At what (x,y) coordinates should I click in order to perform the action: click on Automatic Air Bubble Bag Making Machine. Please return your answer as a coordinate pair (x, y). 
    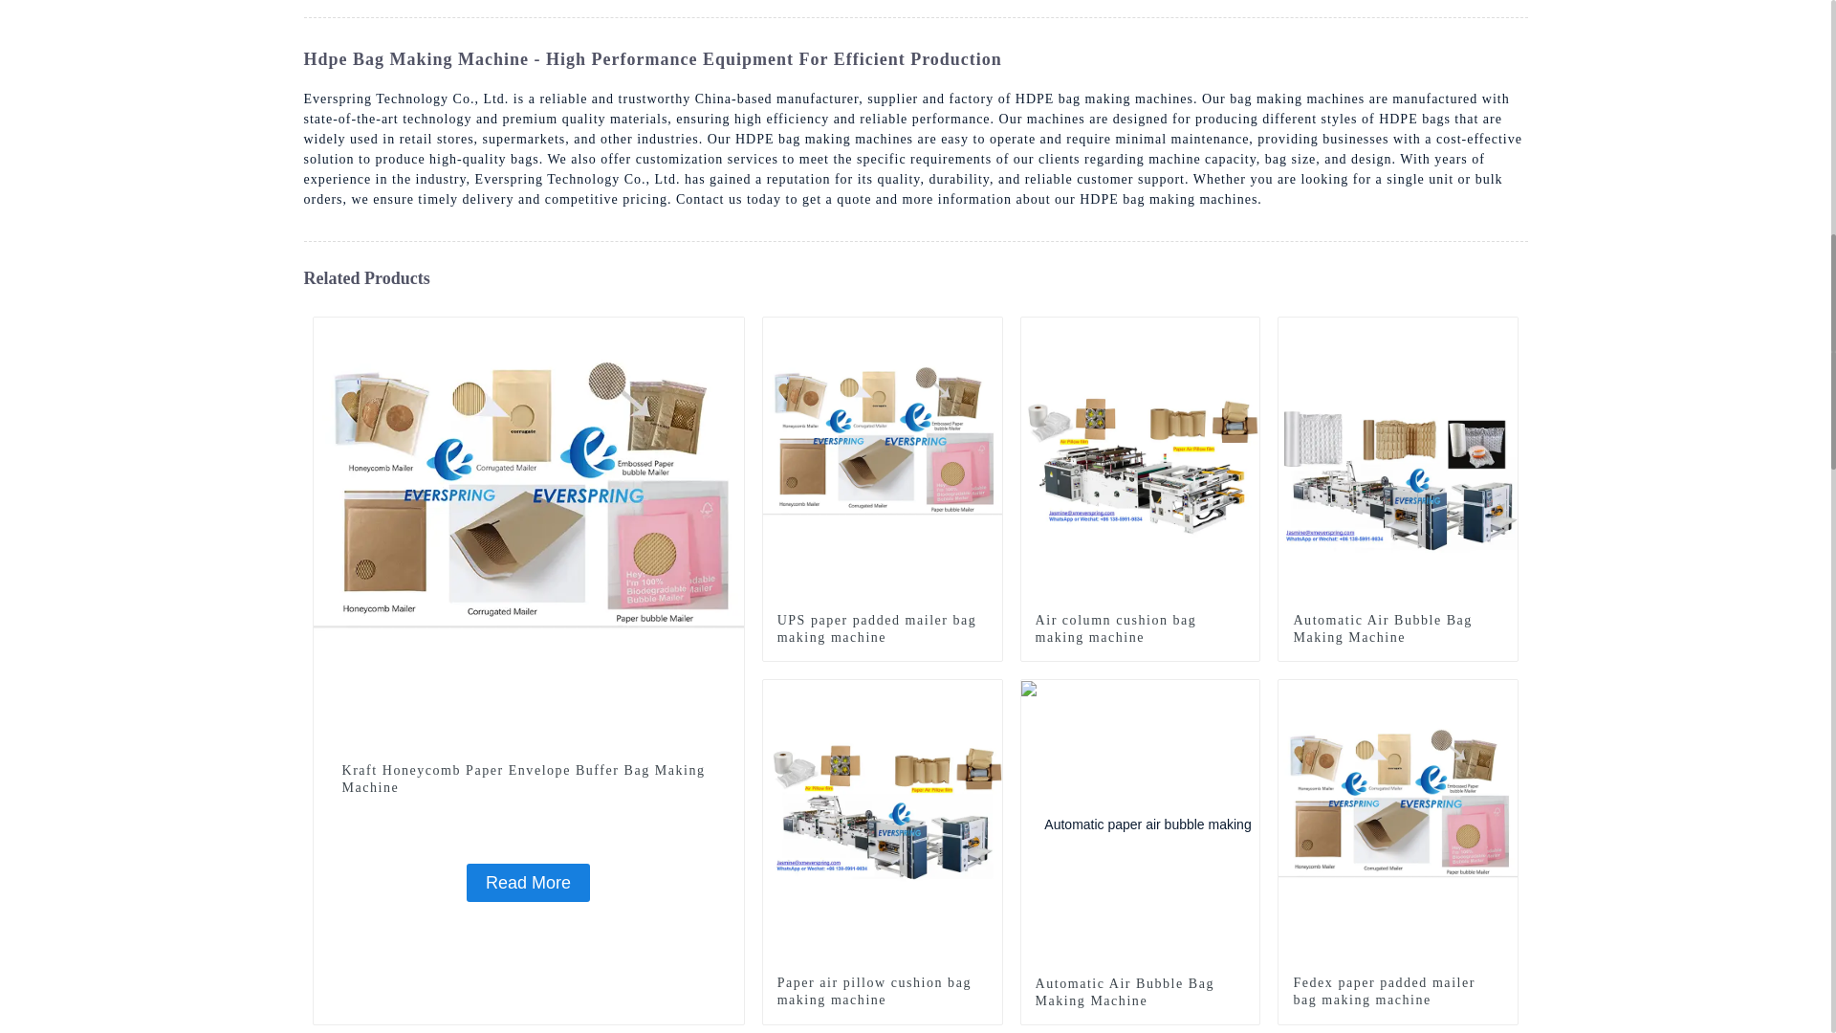
    Looking at the image, I should click on (1140, 824).